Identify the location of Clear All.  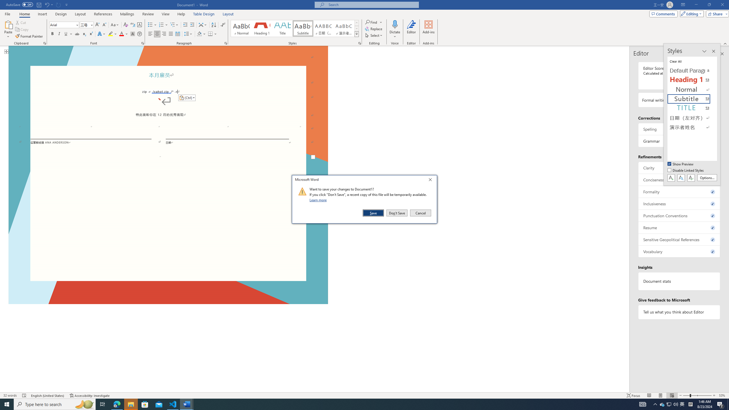
(693, 61).